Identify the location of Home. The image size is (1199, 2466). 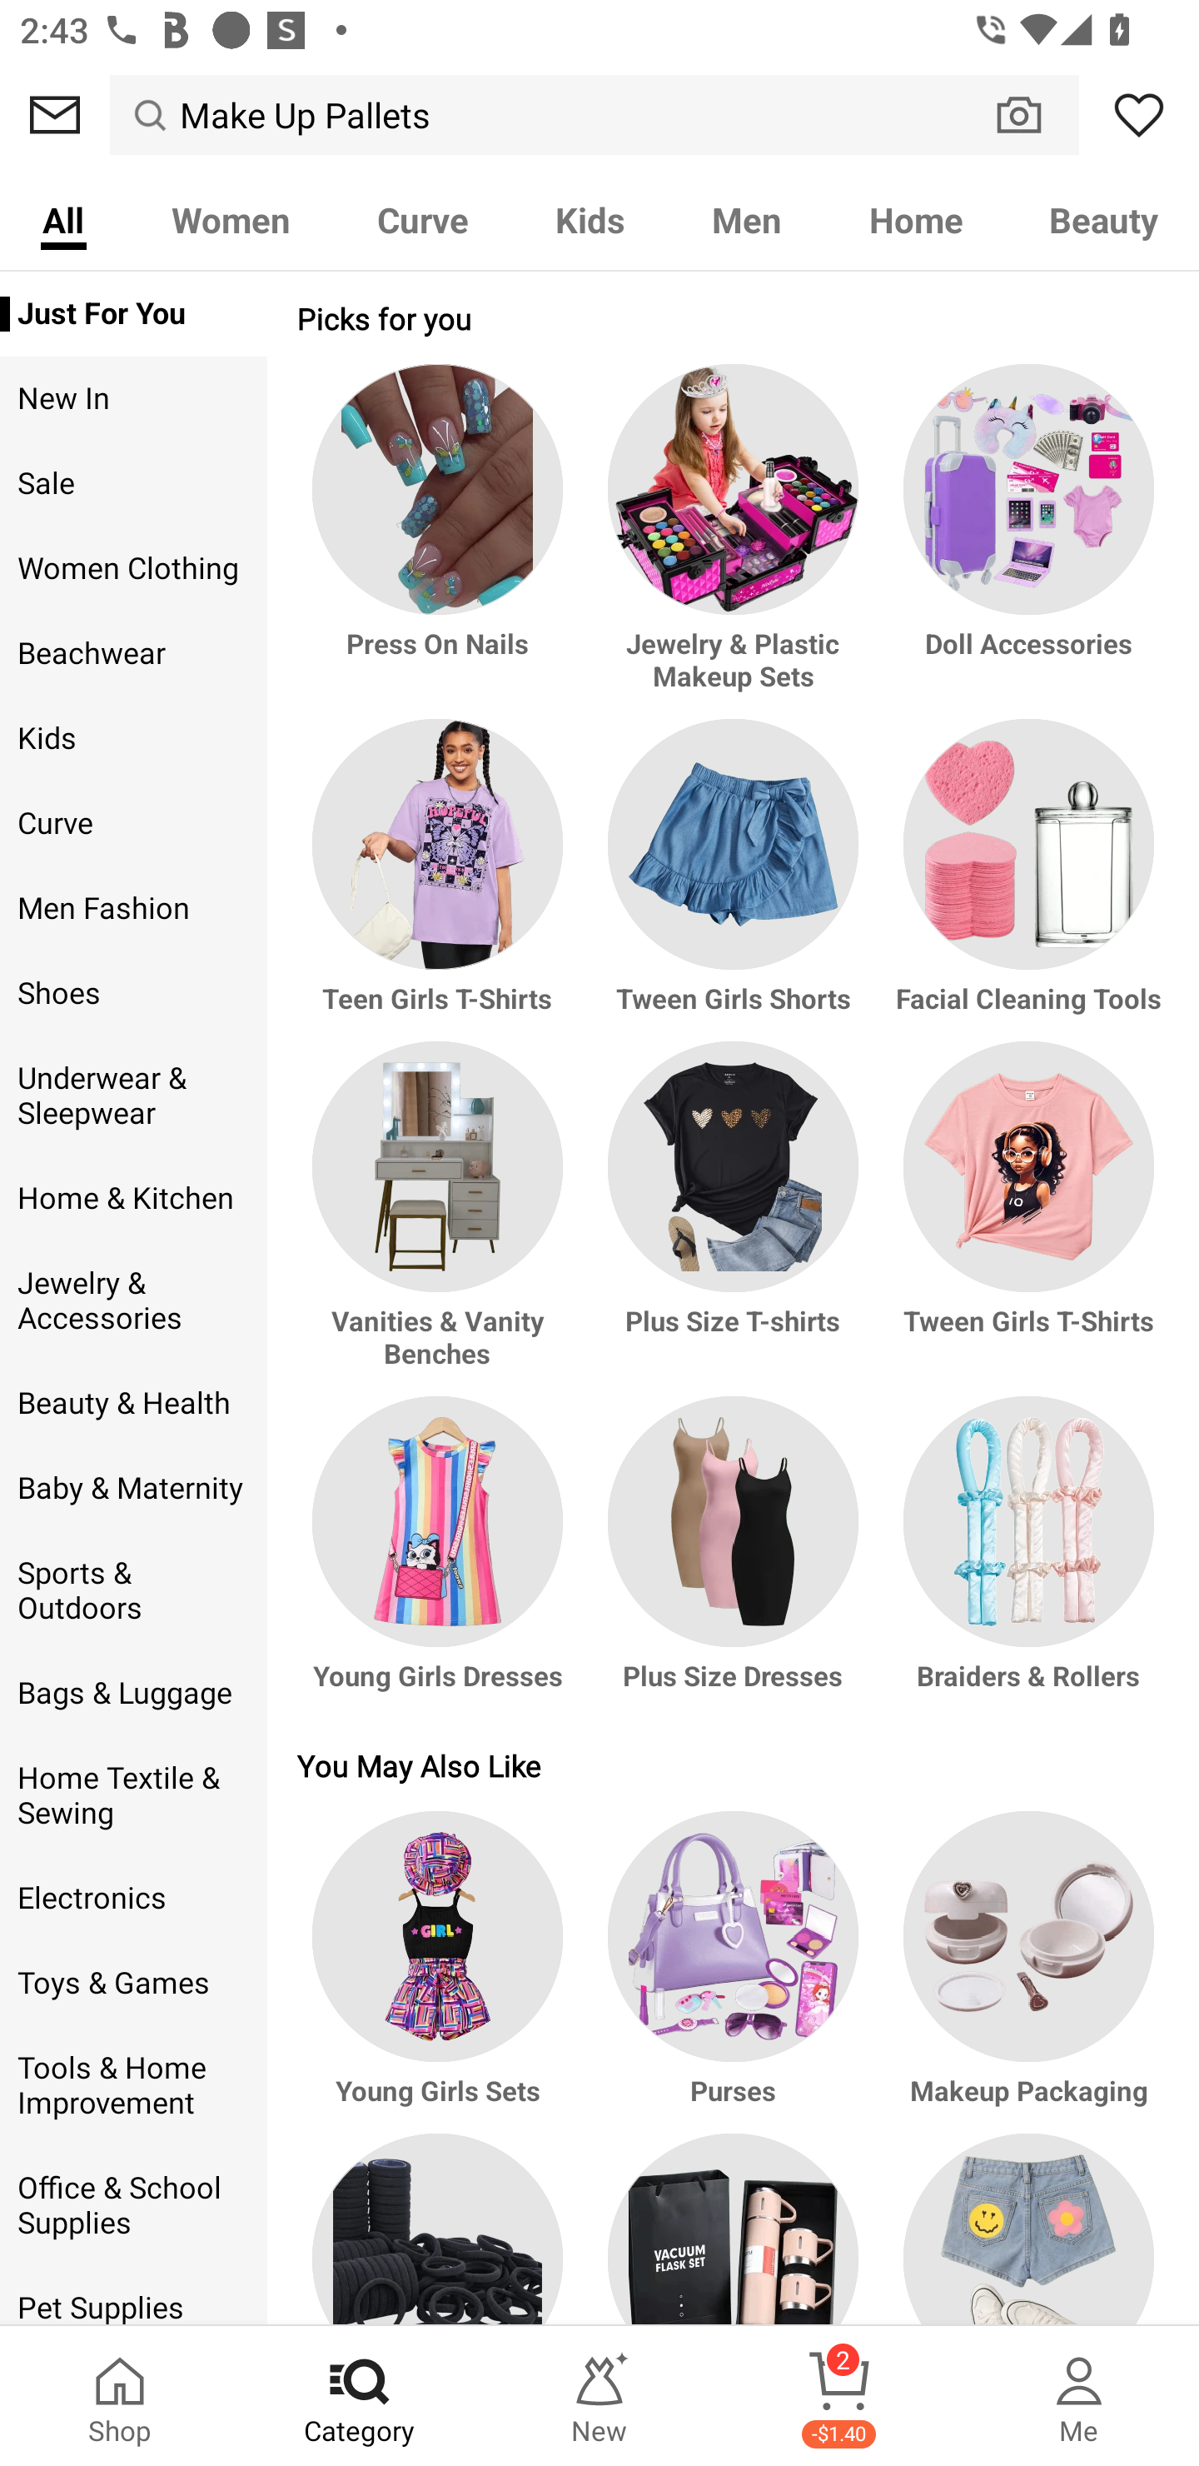
(916, 219).